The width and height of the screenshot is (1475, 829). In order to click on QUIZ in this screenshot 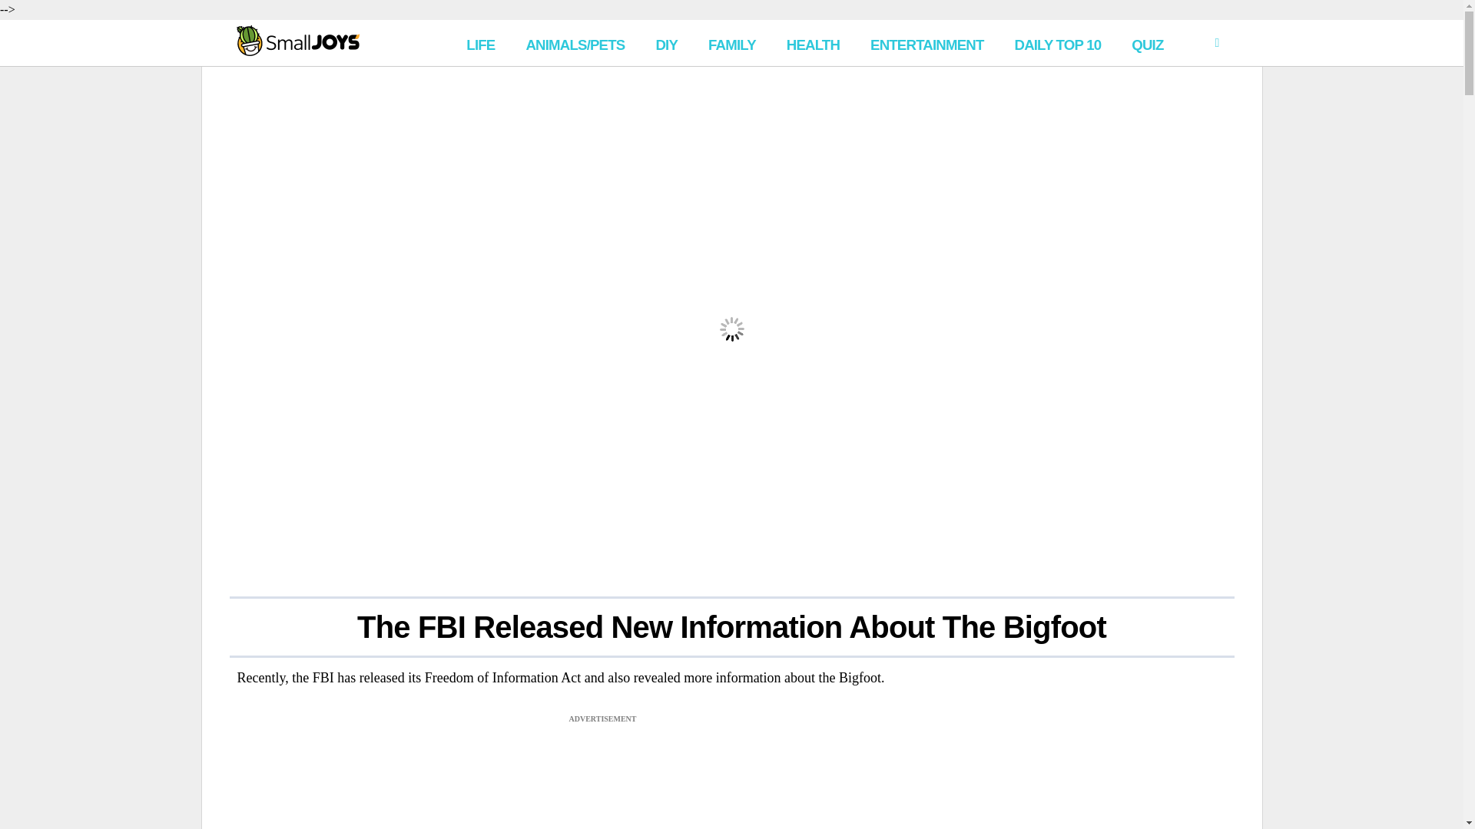, I will do `click(1148, 43)`.